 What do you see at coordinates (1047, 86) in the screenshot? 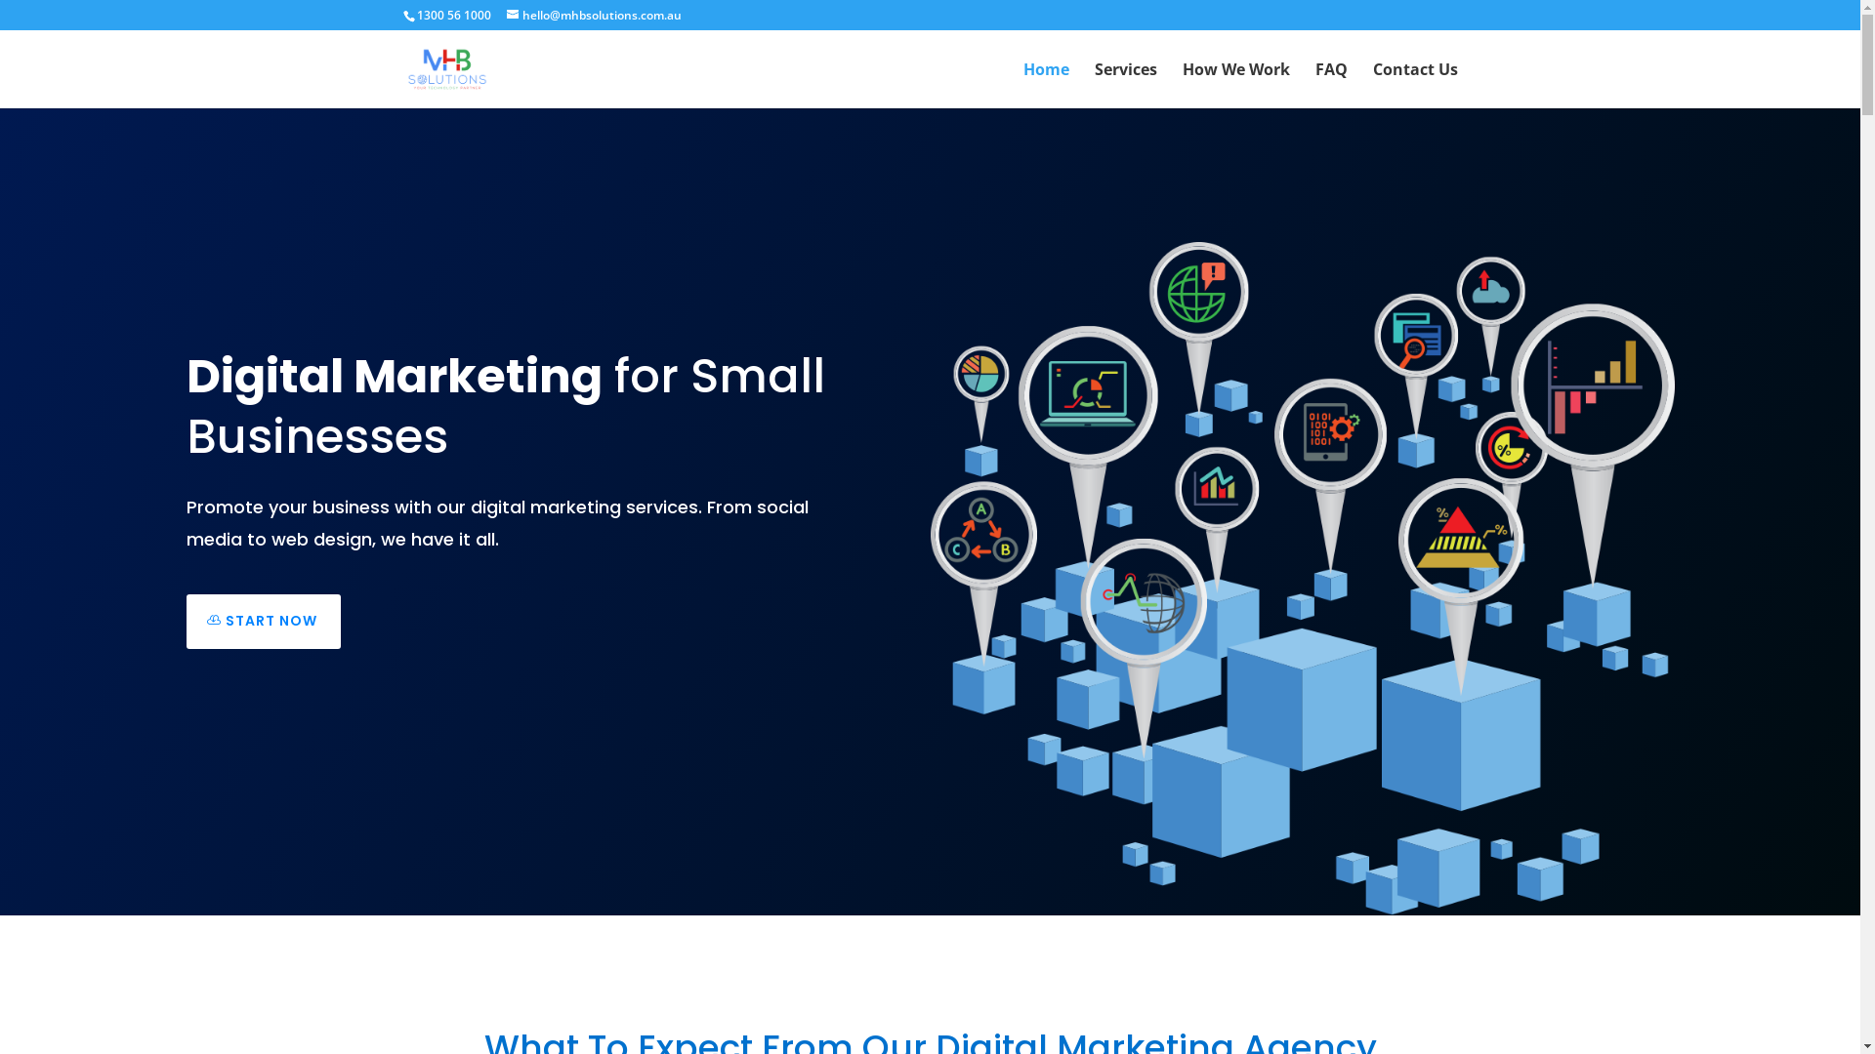
I see `Home` at bounding box center [1047, 86].